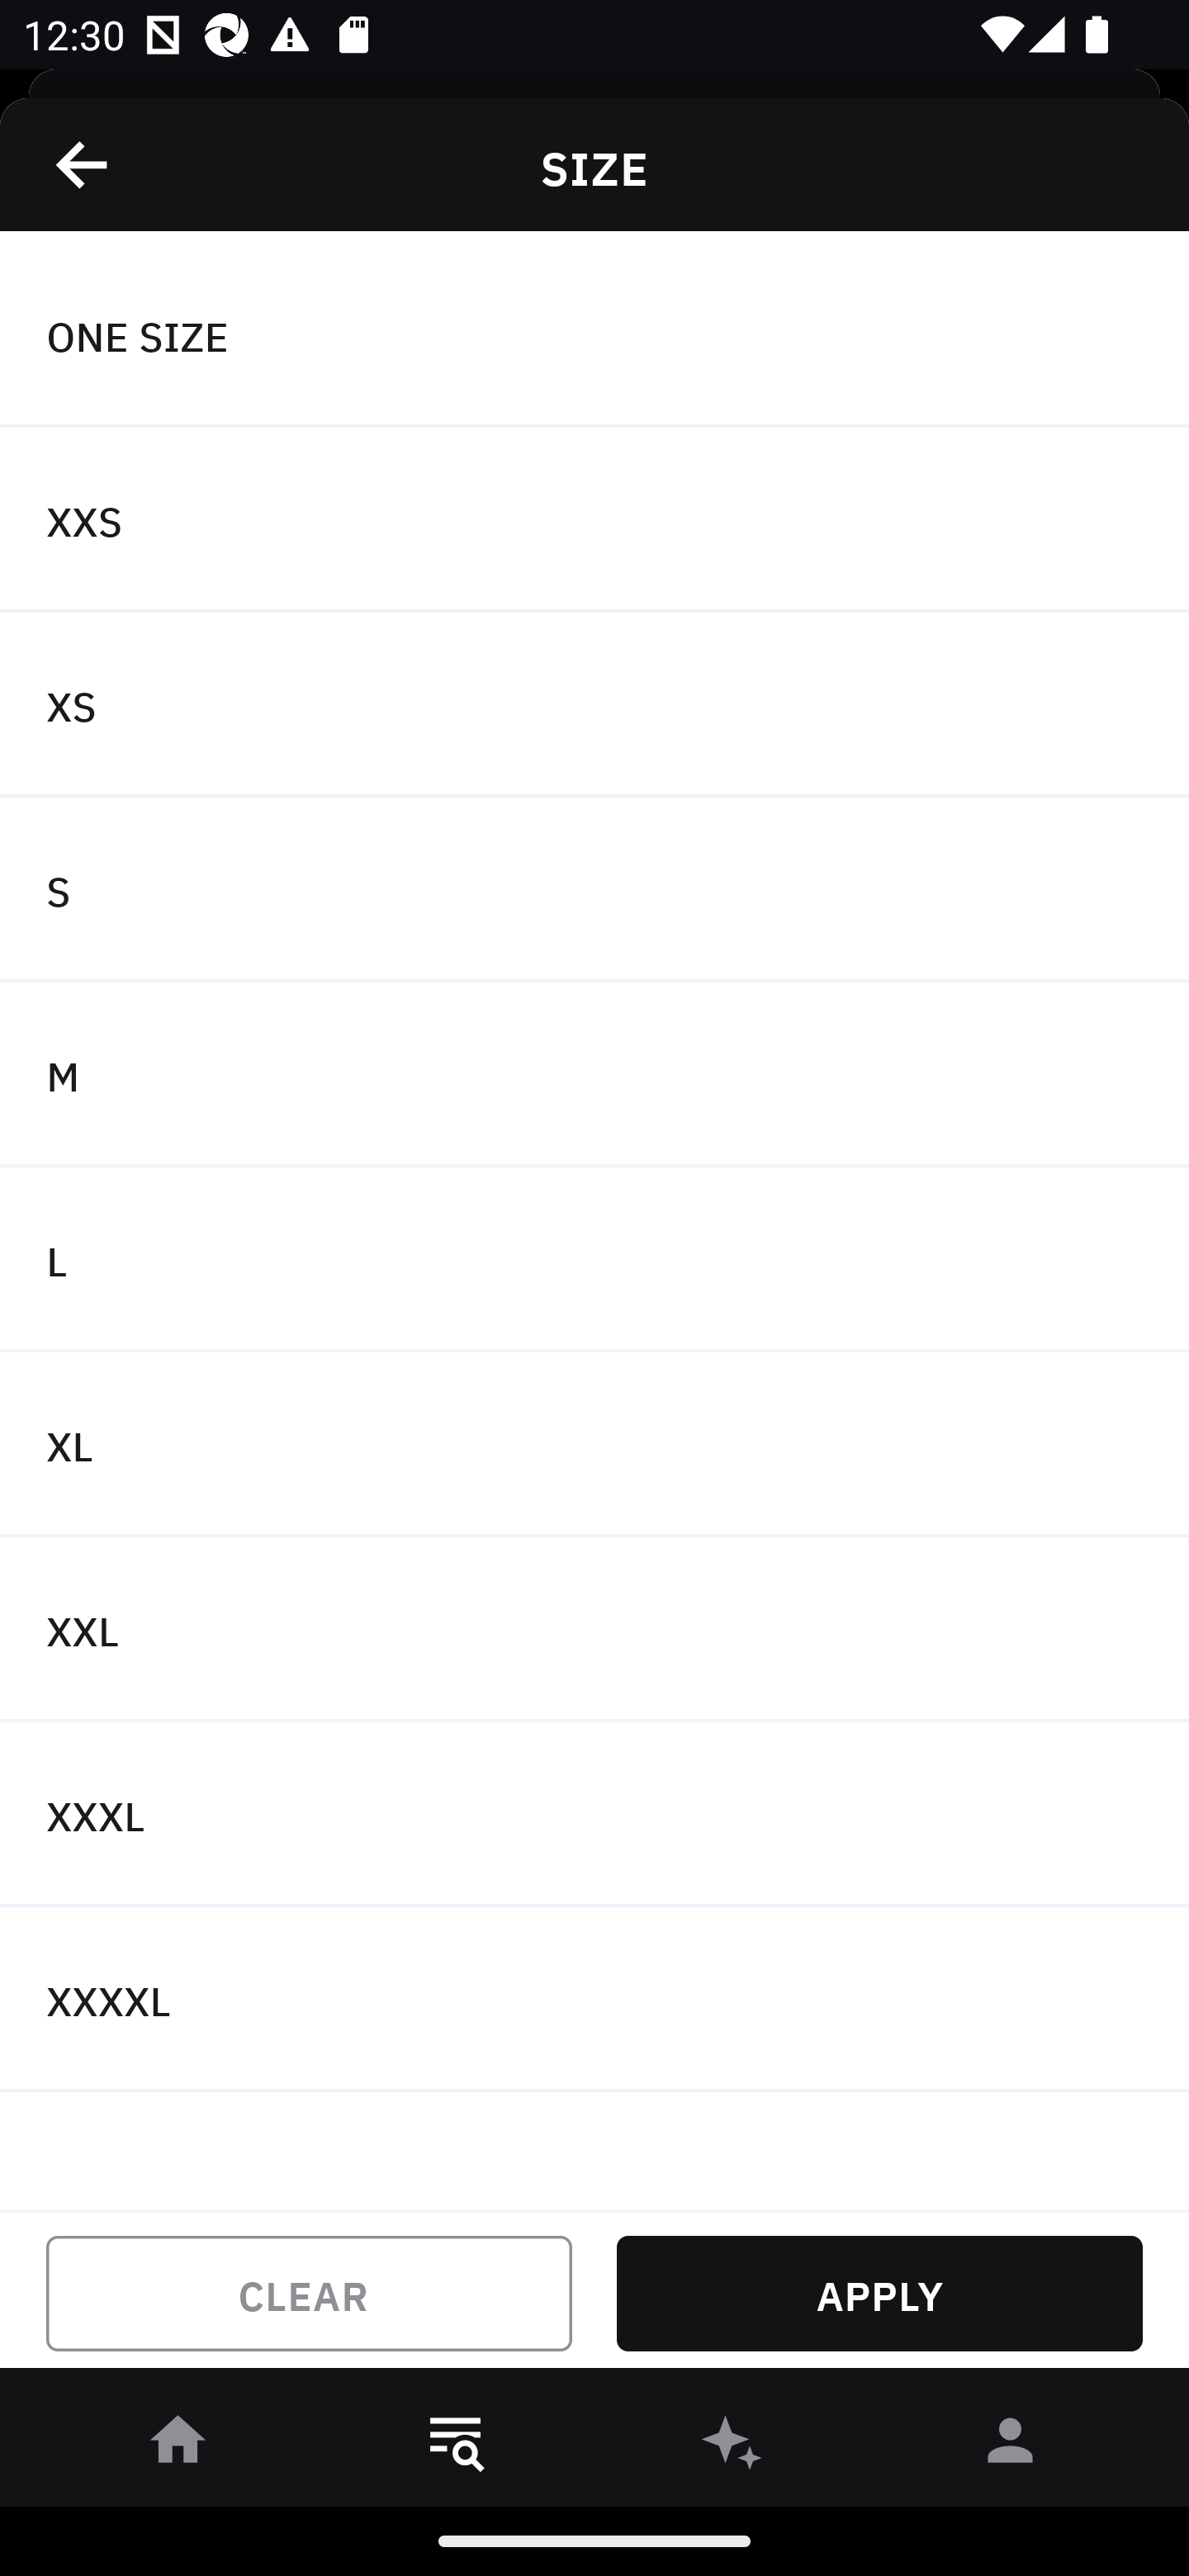 This screenshot has height=2576, width=1189. What do you see at coordinates (594, 705) in the screenshot?
I see `XS` at bounding box center [594, 705].